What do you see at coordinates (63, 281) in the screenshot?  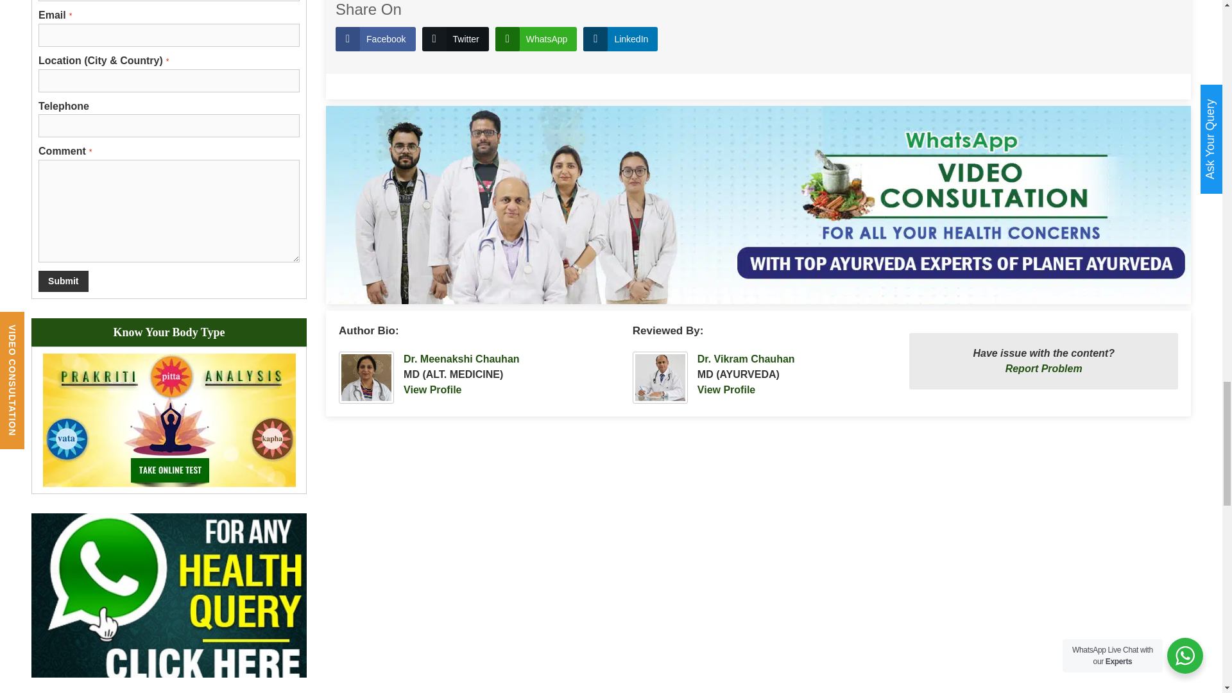 I see `Submit` at bounding box center [63, 281].